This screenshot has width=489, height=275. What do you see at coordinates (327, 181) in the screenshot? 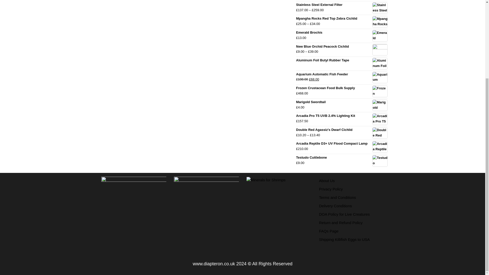
I see `About Us` at bounding box center [327, 181].